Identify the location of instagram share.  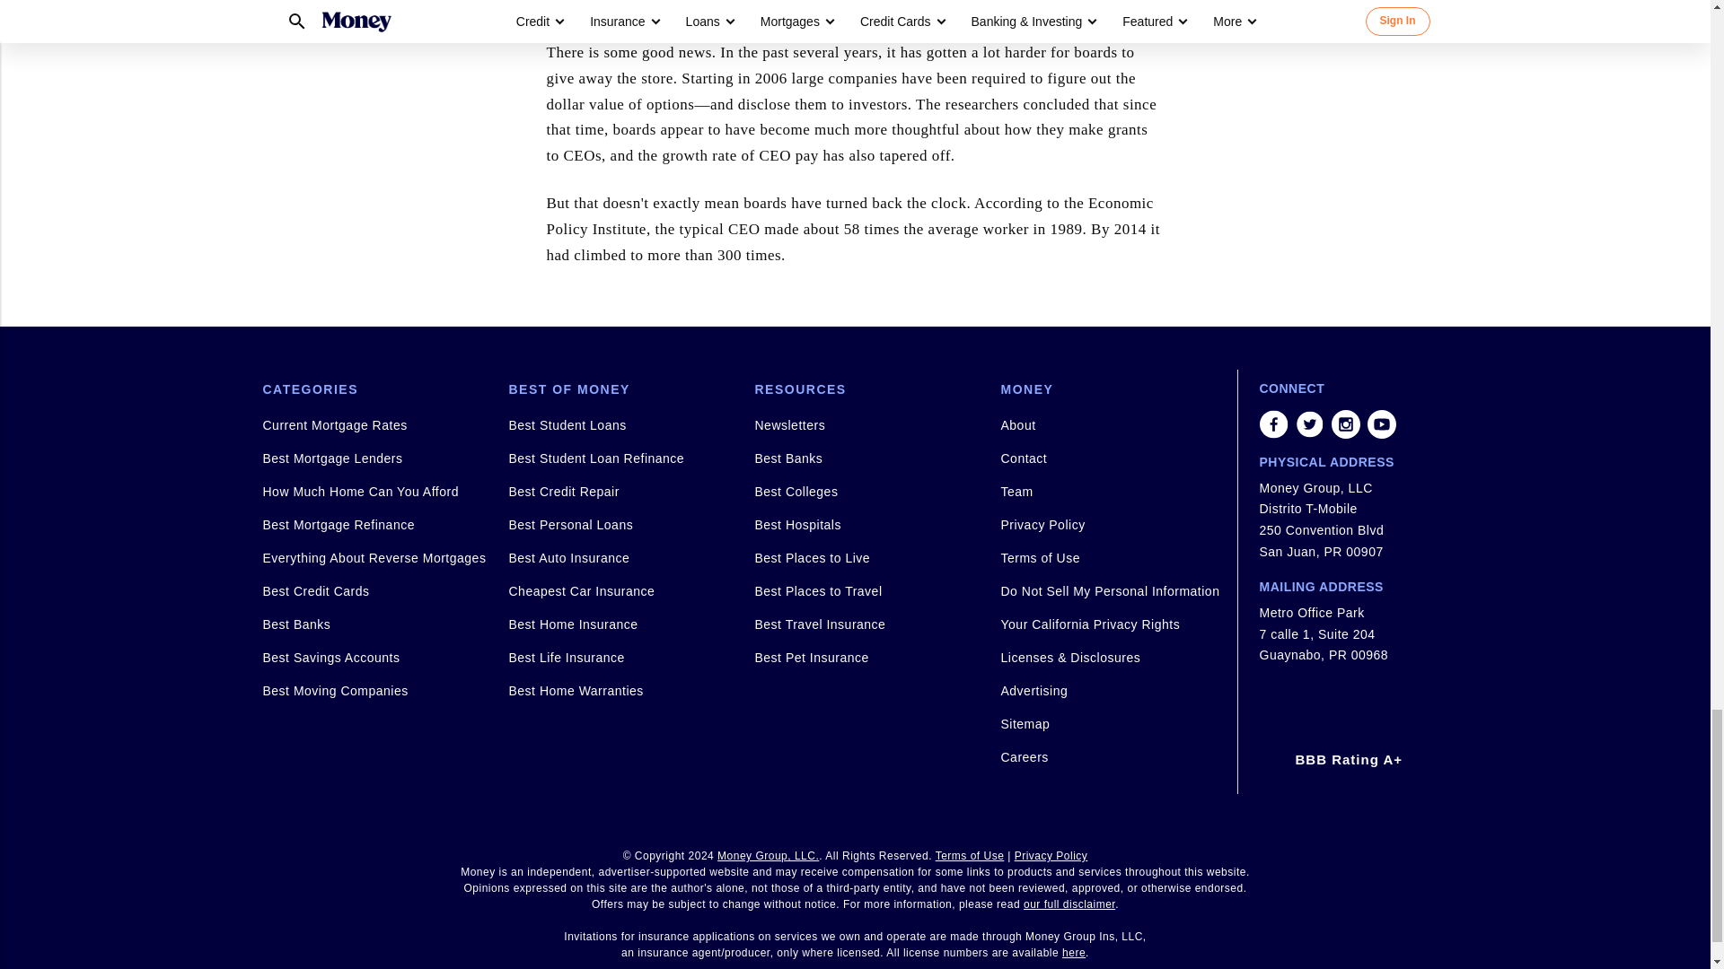
(1345, 423).